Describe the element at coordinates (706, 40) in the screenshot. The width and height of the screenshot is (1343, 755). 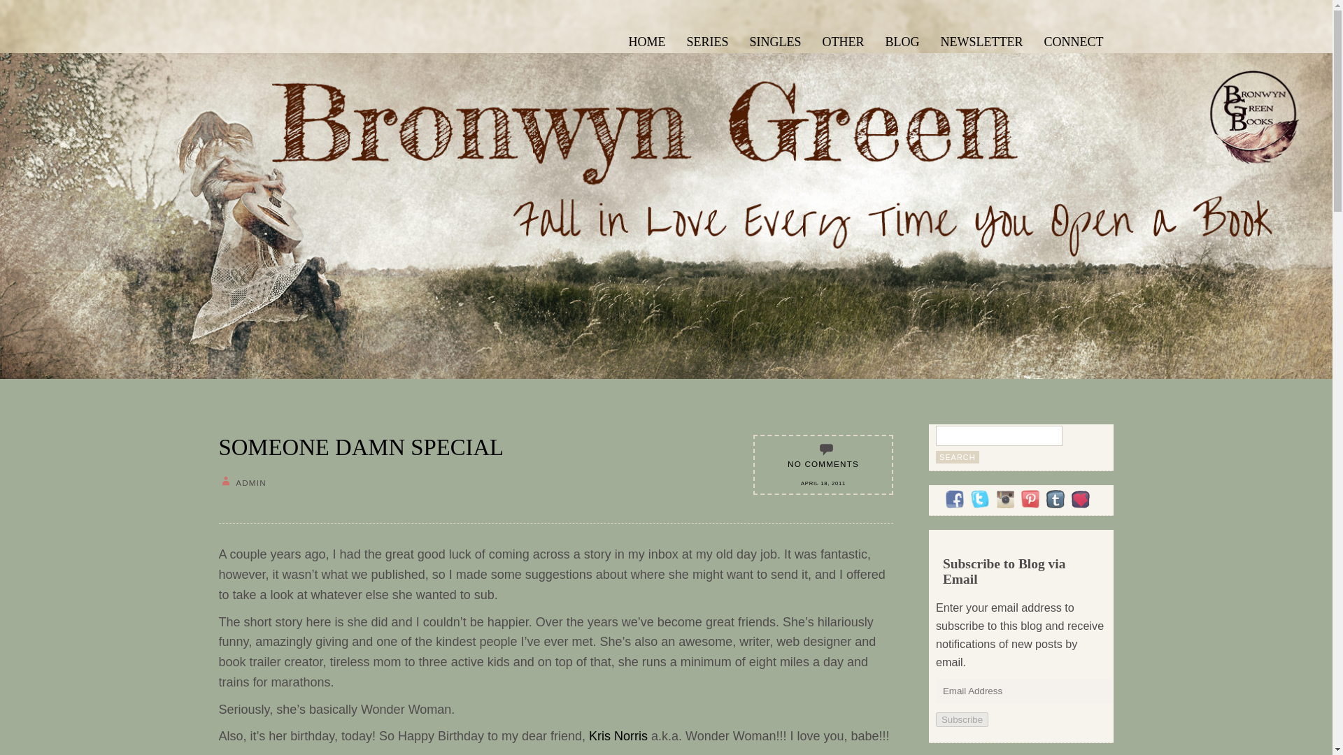
I see `SERIES` at that location.